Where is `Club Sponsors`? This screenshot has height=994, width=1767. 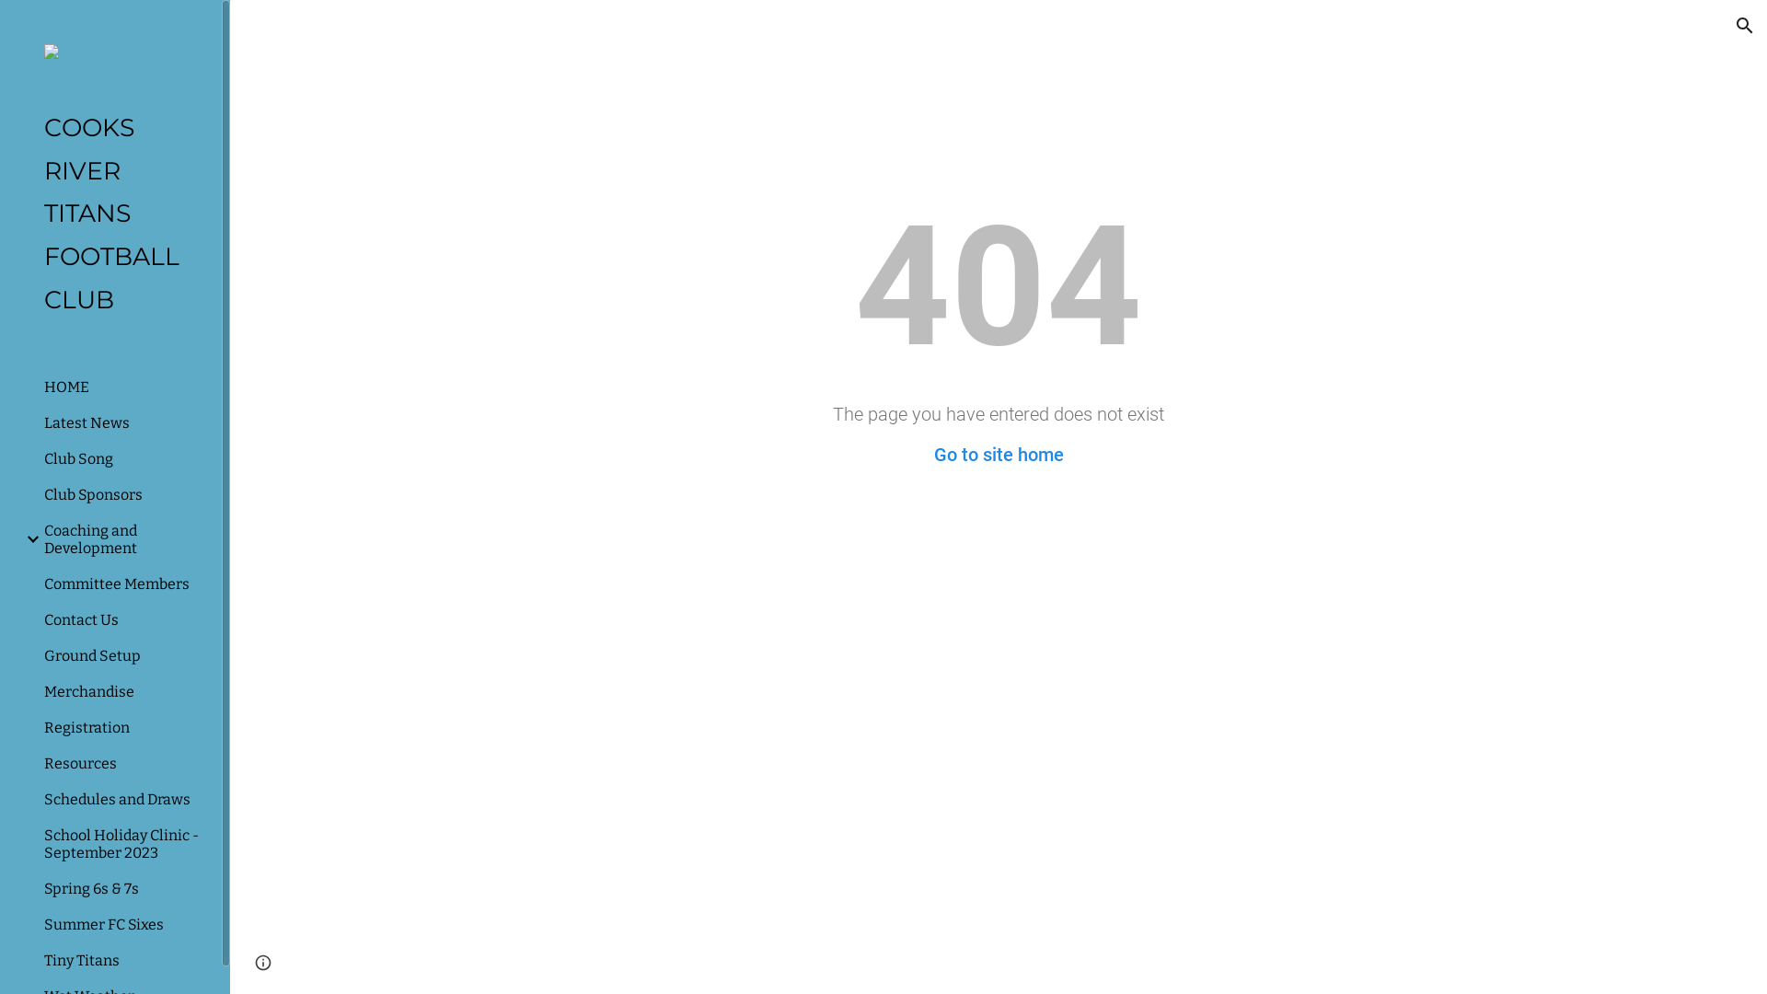
Club Sponsors is located at coordinates (125, 495).